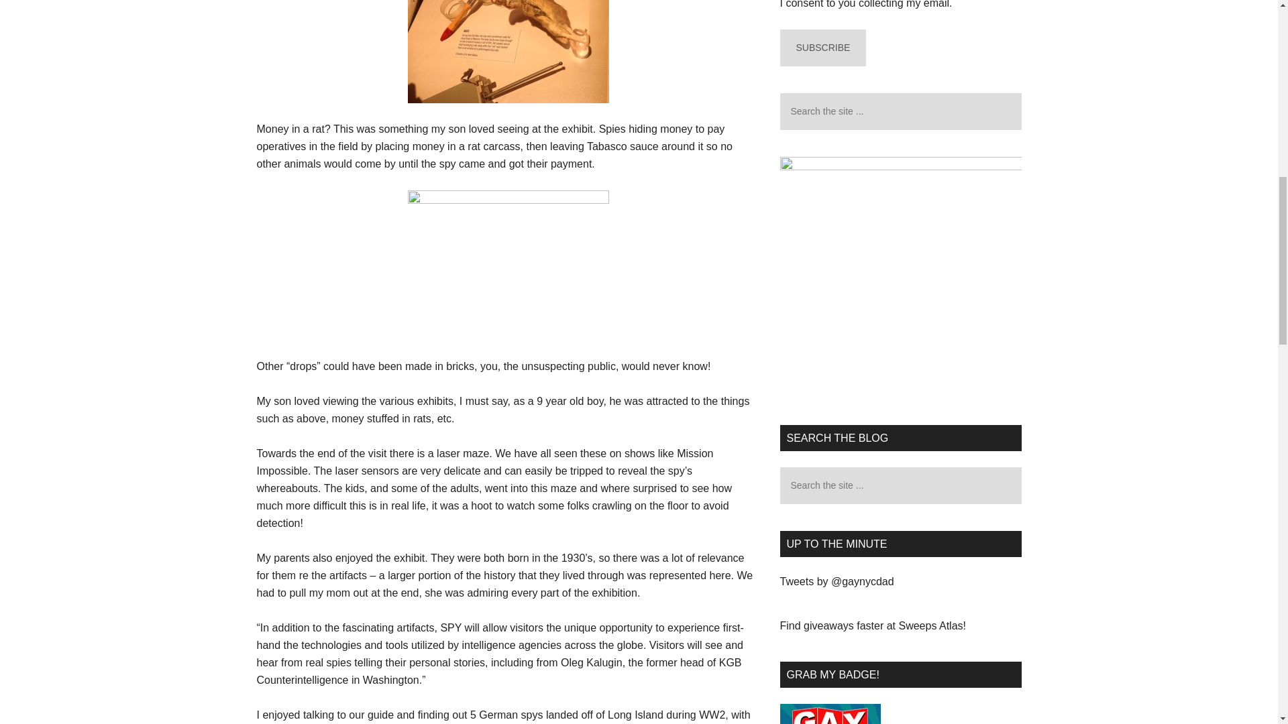 The image size is (1288, 724). What do you see at coordinates (508, 265) in the screenshot?
I see `276` at bounding box center [508, 265].